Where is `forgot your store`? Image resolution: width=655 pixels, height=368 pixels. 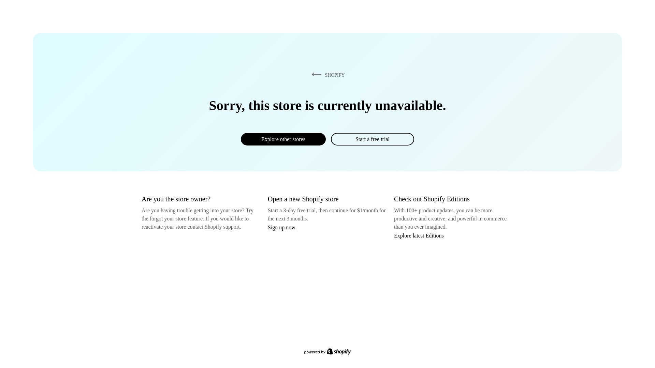
forgot your store is located at coordinates (168, 218).